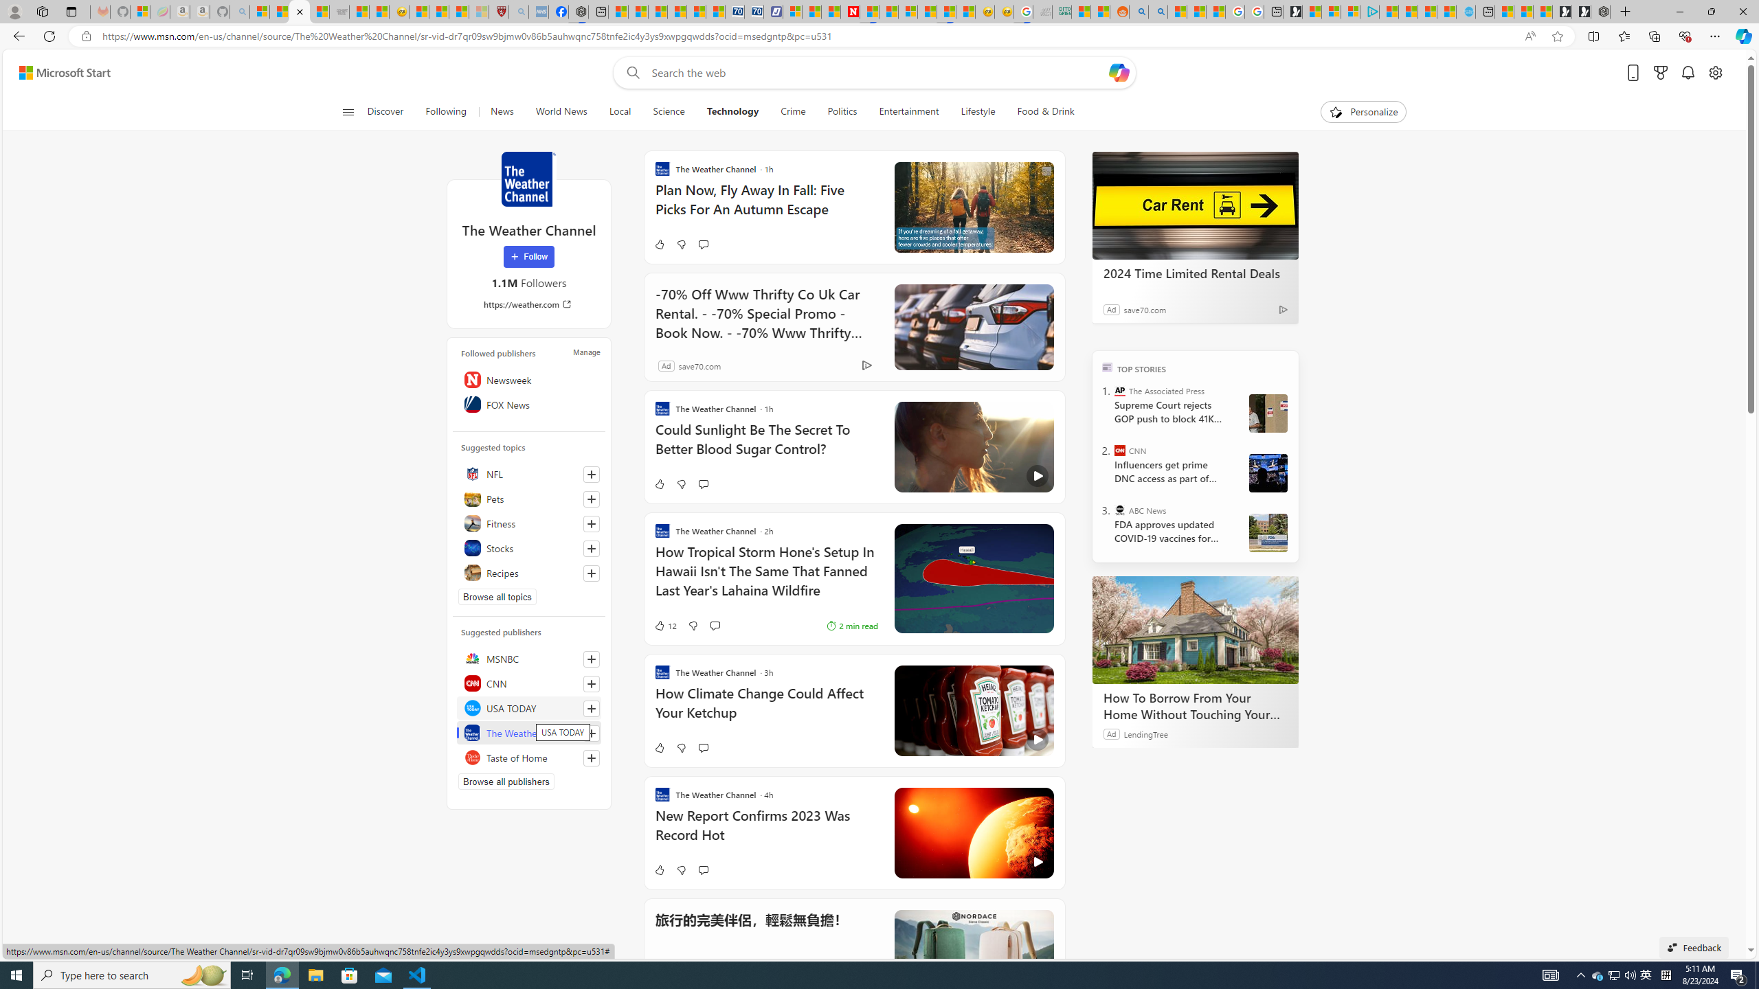  Describe the element at coordinates (529, 573) in the screenshot. I see `Recipes` at that location.